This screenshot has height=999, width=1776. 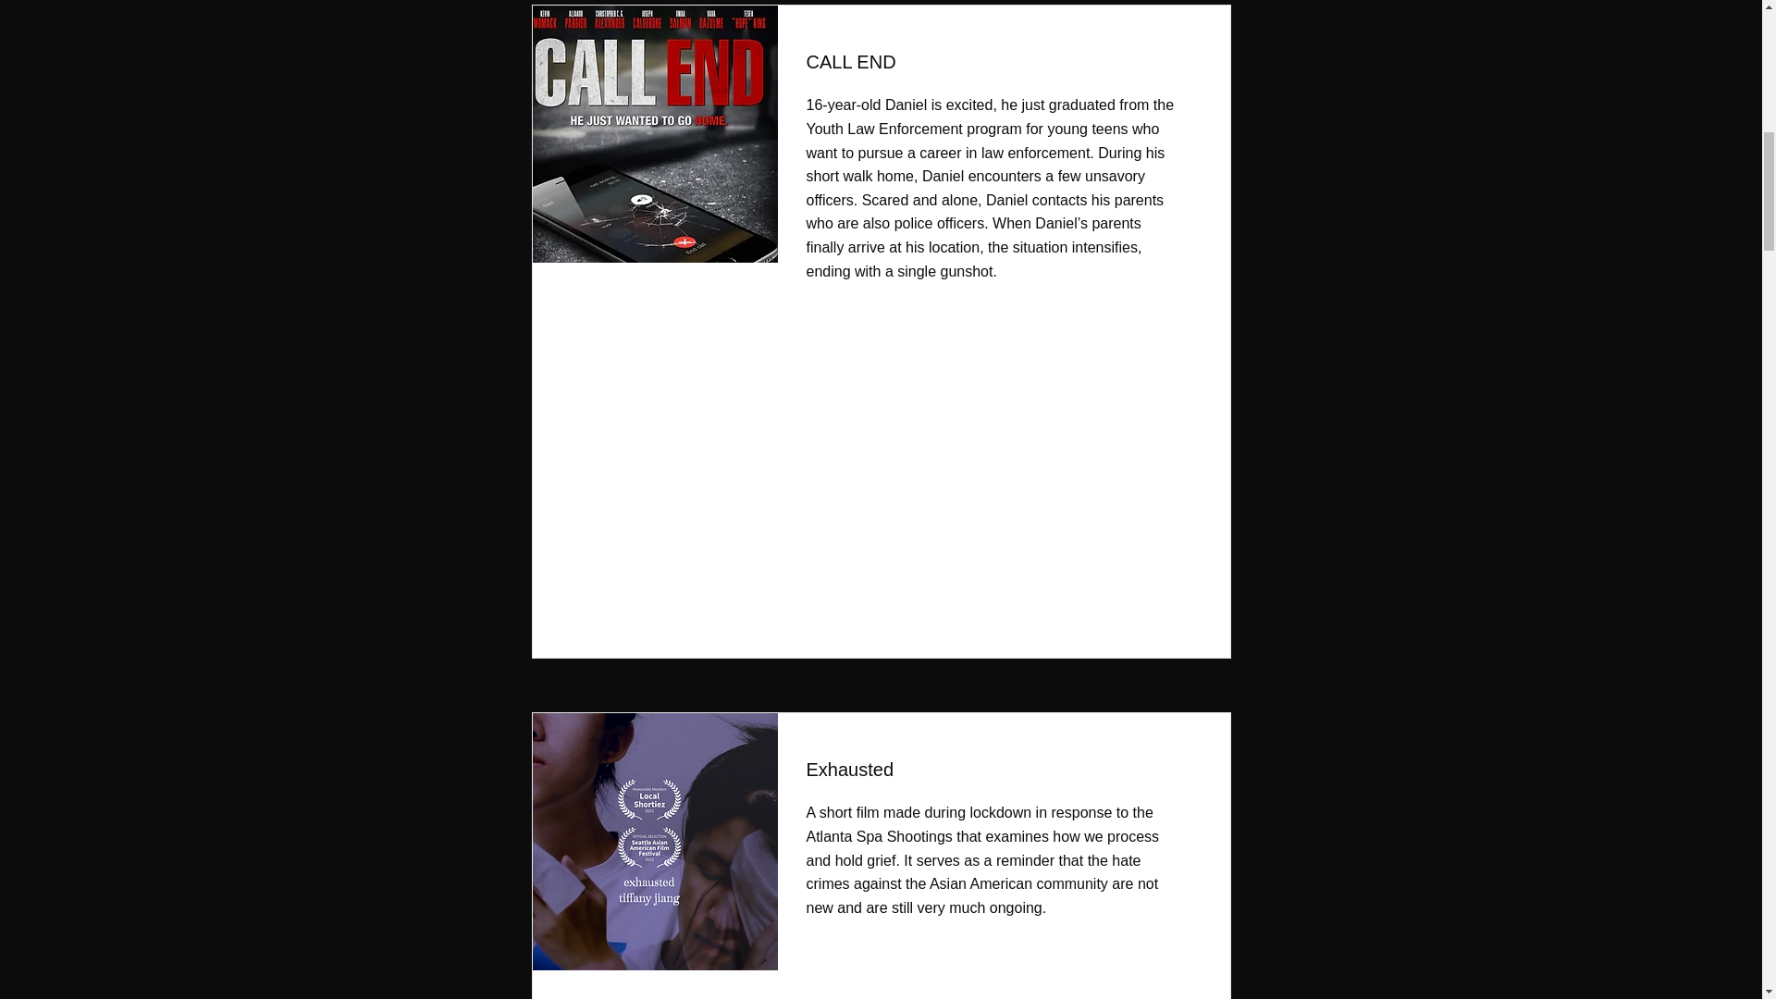 I want to click on torn poster.png, so click(x=648, y=842).